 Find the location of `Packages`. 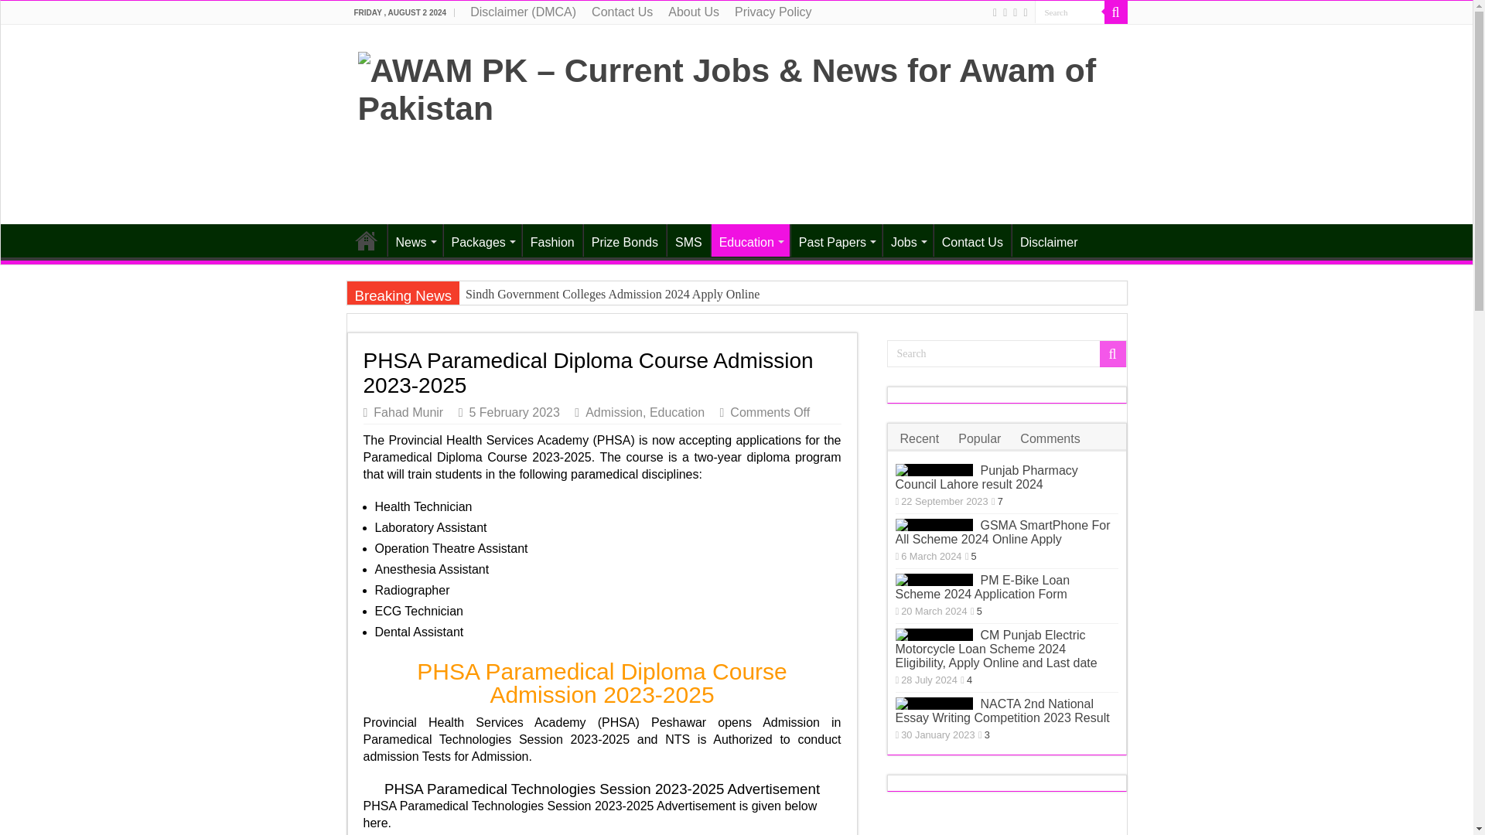

Packages is located at coordinates (481, 240).